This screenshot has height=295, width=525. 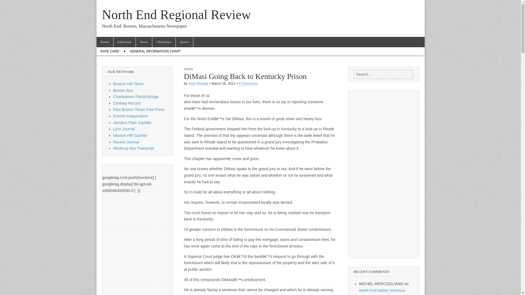 I want to click on News, so click(x=144, y=42).